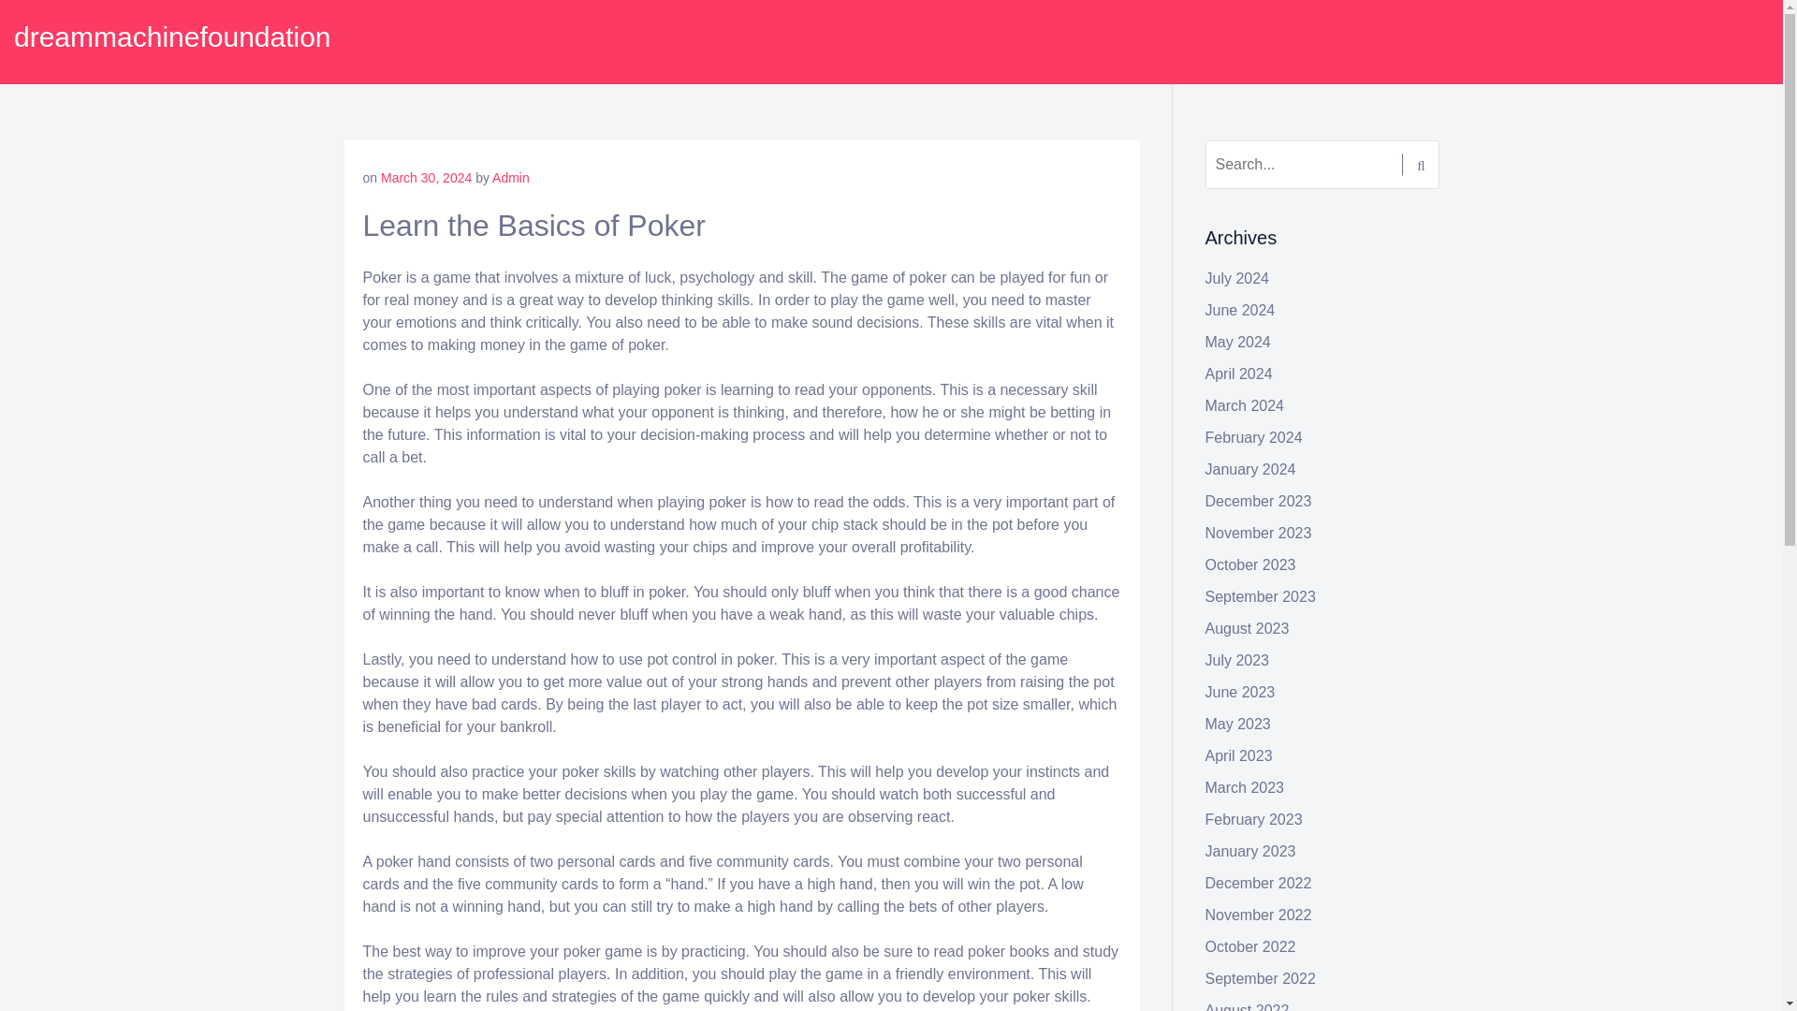 Image resolution: width=1797 pixels, height=1011 pixels. I want to click on October 2023, so click(1250, 565).